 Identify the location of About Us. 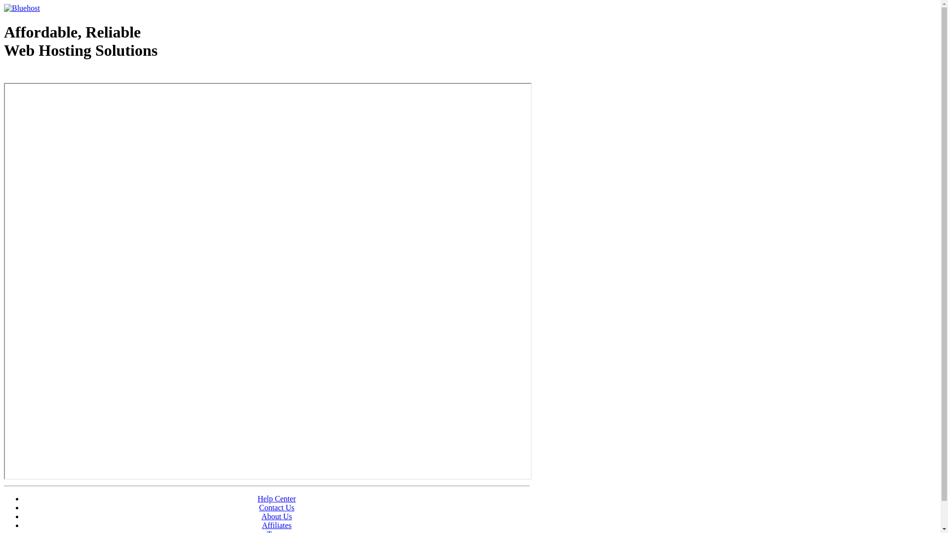
(277, 516).